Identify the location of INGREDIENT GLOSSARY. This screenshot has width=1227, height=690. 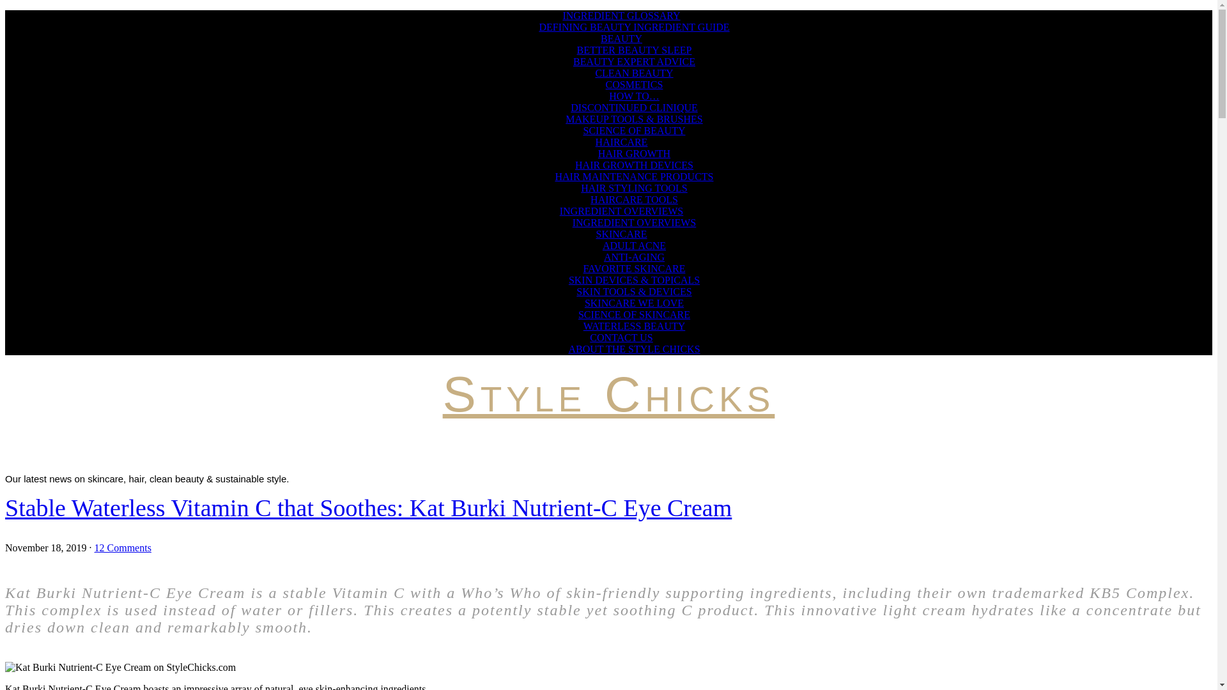
(621, 15).